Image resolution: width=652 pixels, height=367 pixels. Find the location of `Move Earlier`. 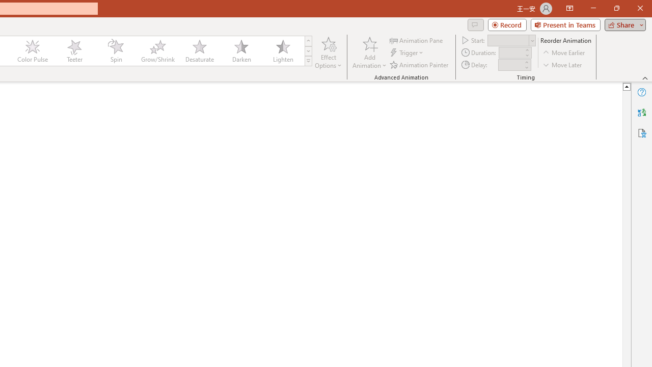

Move Earlier is located at coordinates (564, 53).